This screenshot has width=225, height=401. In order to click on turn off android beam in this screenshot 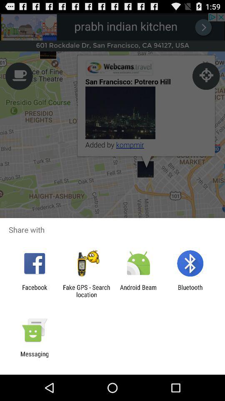, I will do `click(138, 291)`.